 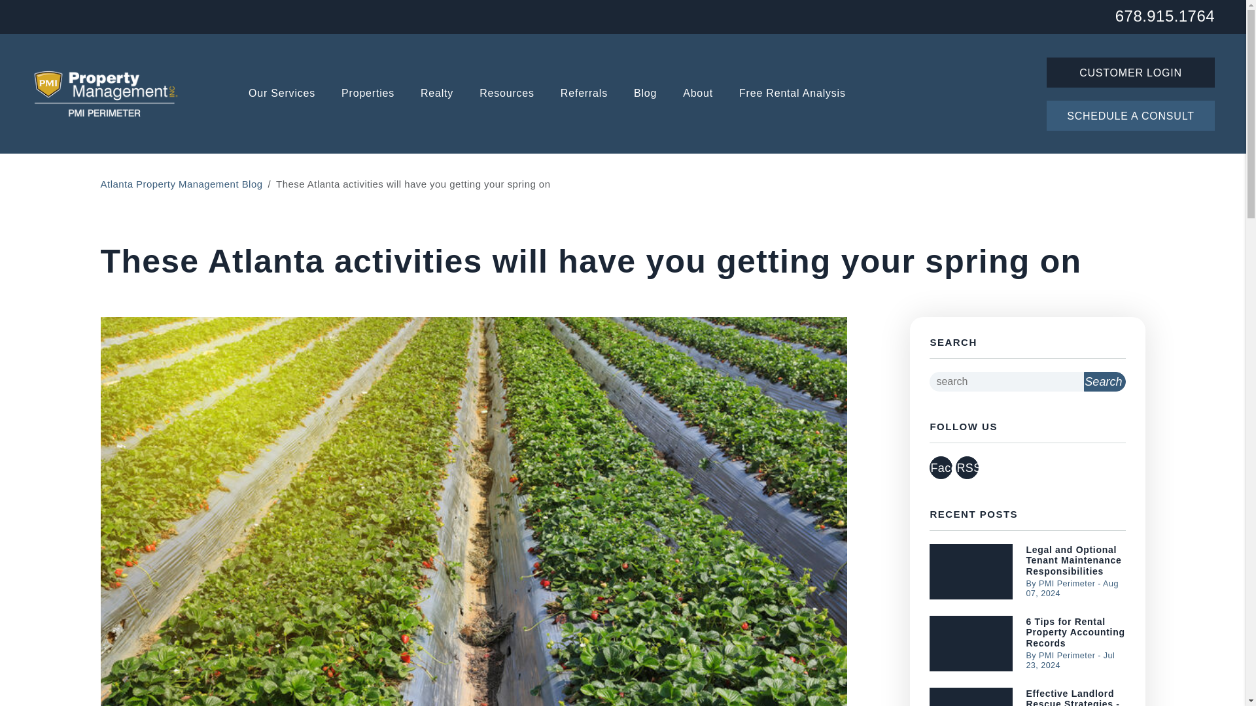 I want to click on At least 3 characters, so click(x=1006, y=382).